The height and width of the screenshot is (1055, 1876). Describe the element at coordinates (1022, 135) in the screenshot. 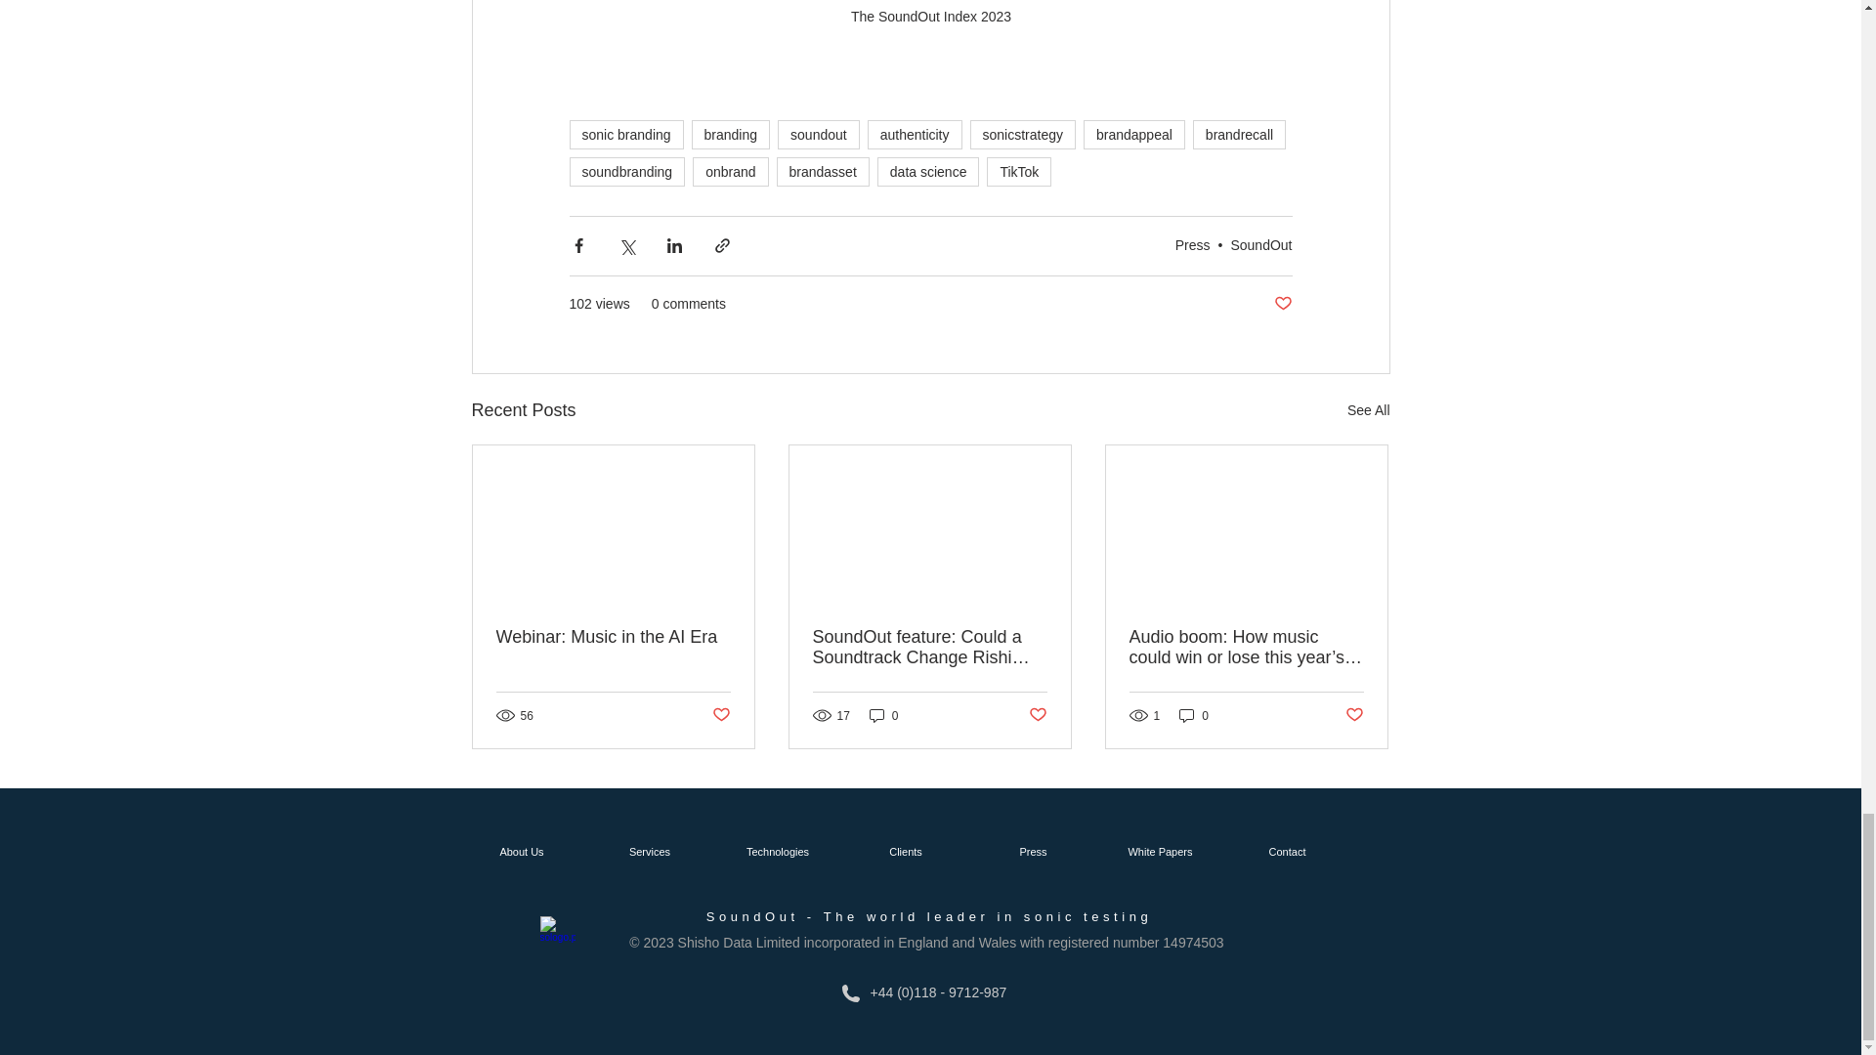

I see `sonicstrategy` at that location.